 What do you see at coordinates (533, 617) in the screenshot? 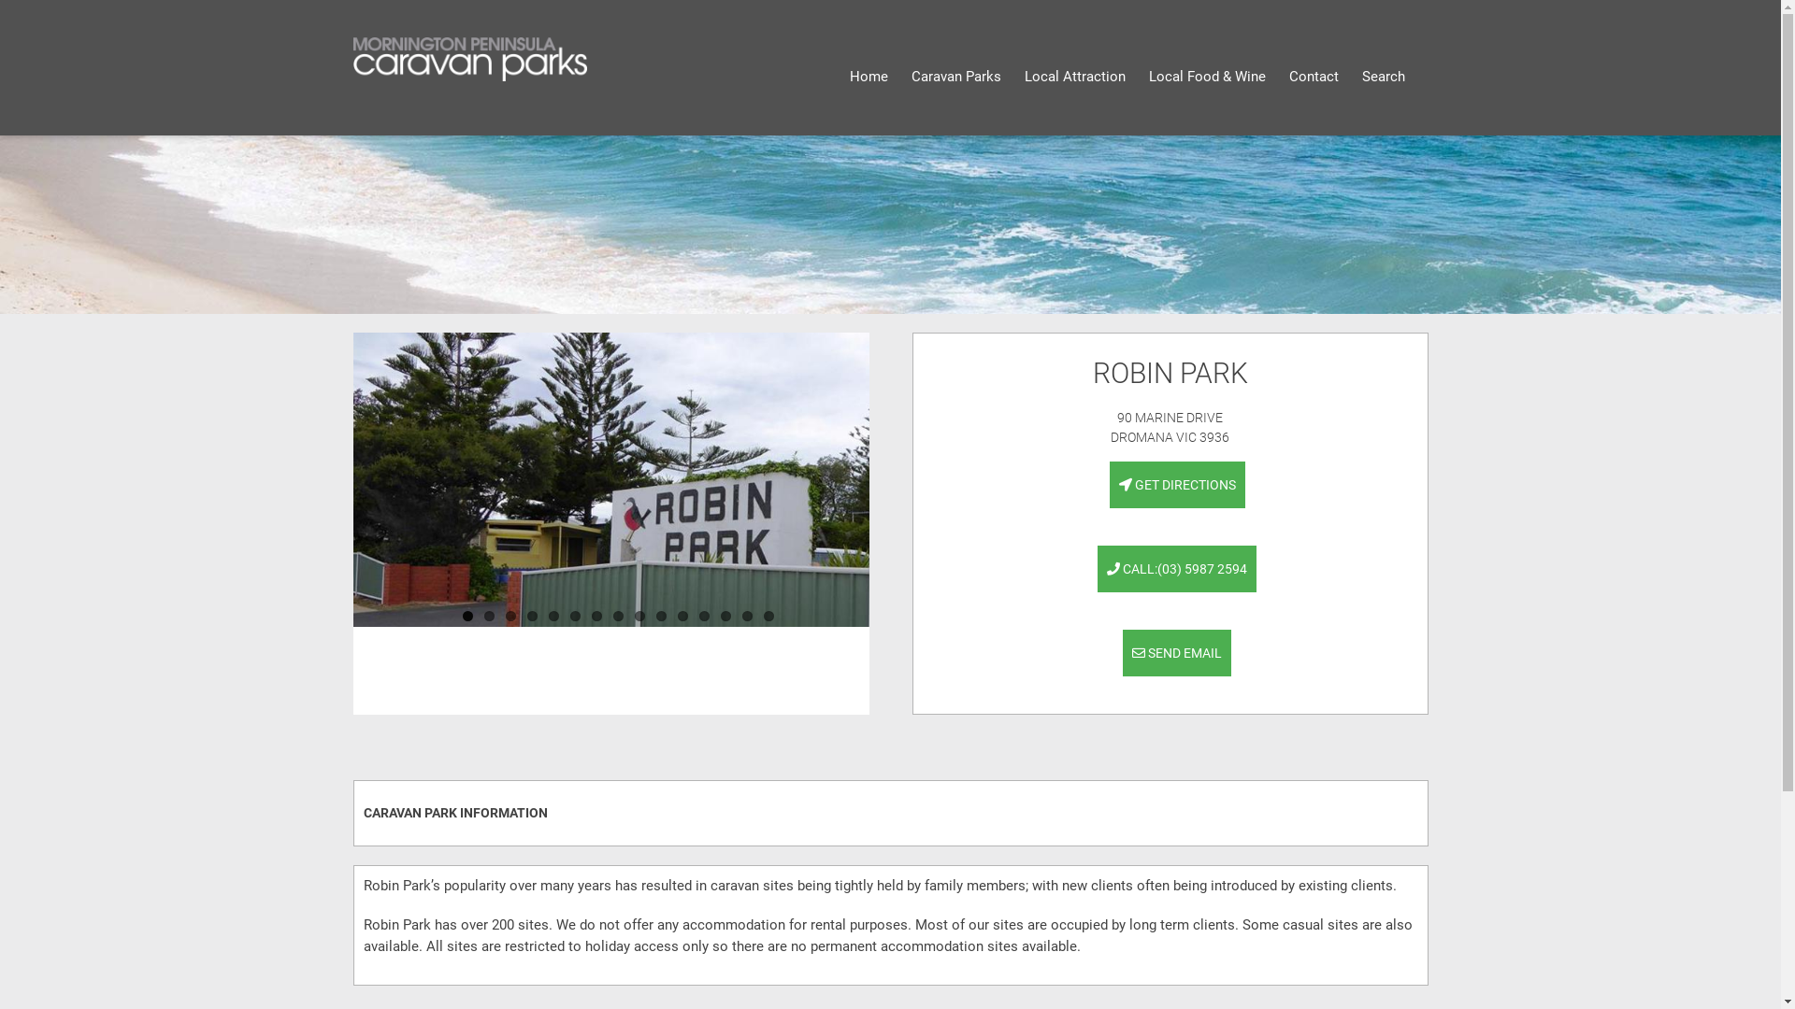
I see `4` at bounding box center [533, 617].